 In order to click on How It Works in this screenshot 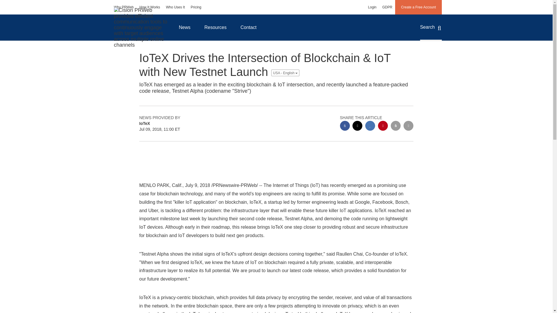, I will do `click(150, 7)`.